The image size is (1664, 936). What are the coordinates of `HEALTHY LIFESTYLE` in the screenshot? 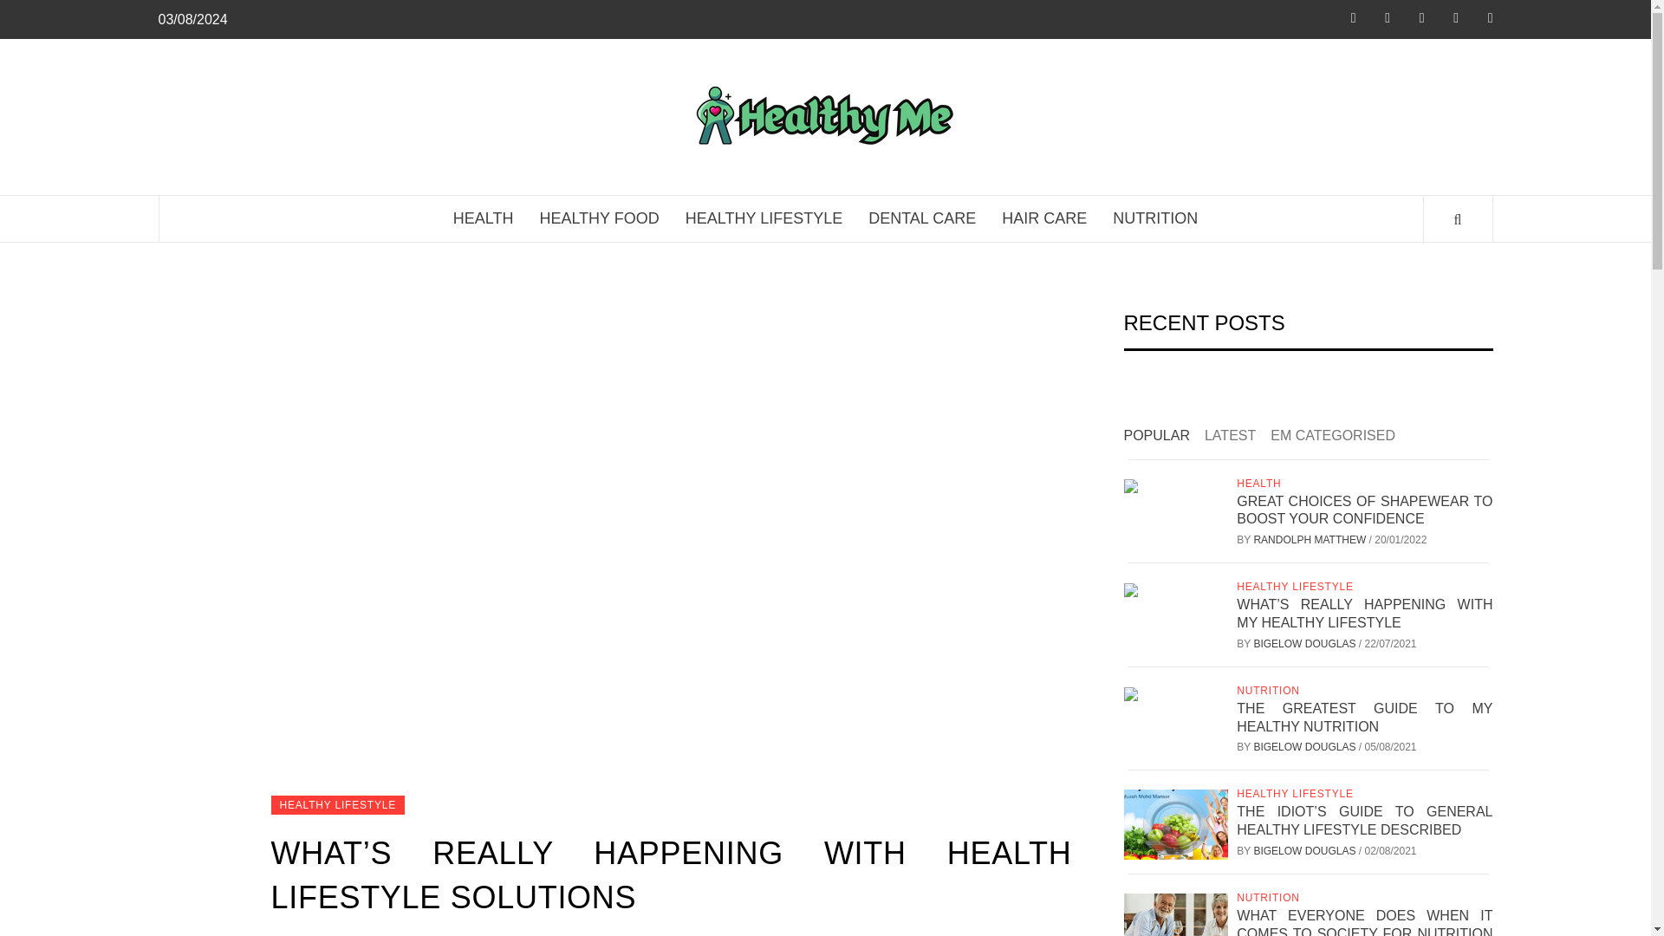 It's located at (763, 218).